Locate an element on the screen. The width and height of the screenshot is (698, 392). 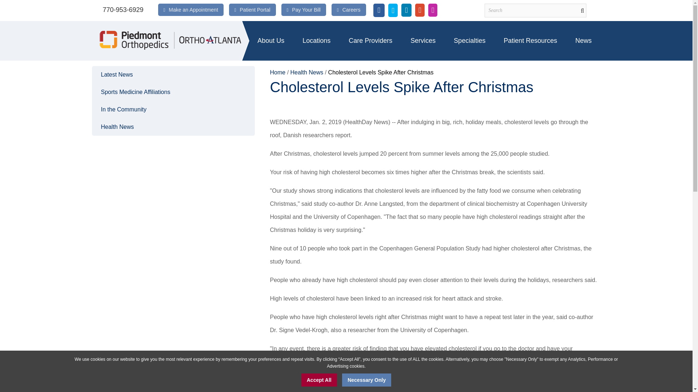
770-953-6929 is located at coordinates (123, 10).